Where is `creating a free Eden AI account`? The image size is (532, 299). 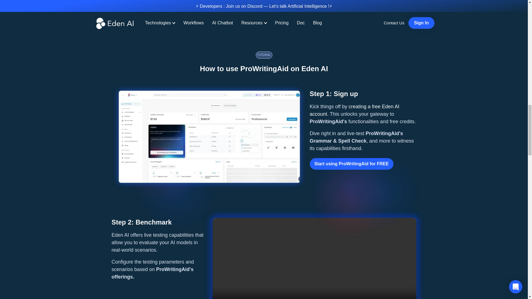 creating a free Eden AI account is located at coordinates (351, 164).